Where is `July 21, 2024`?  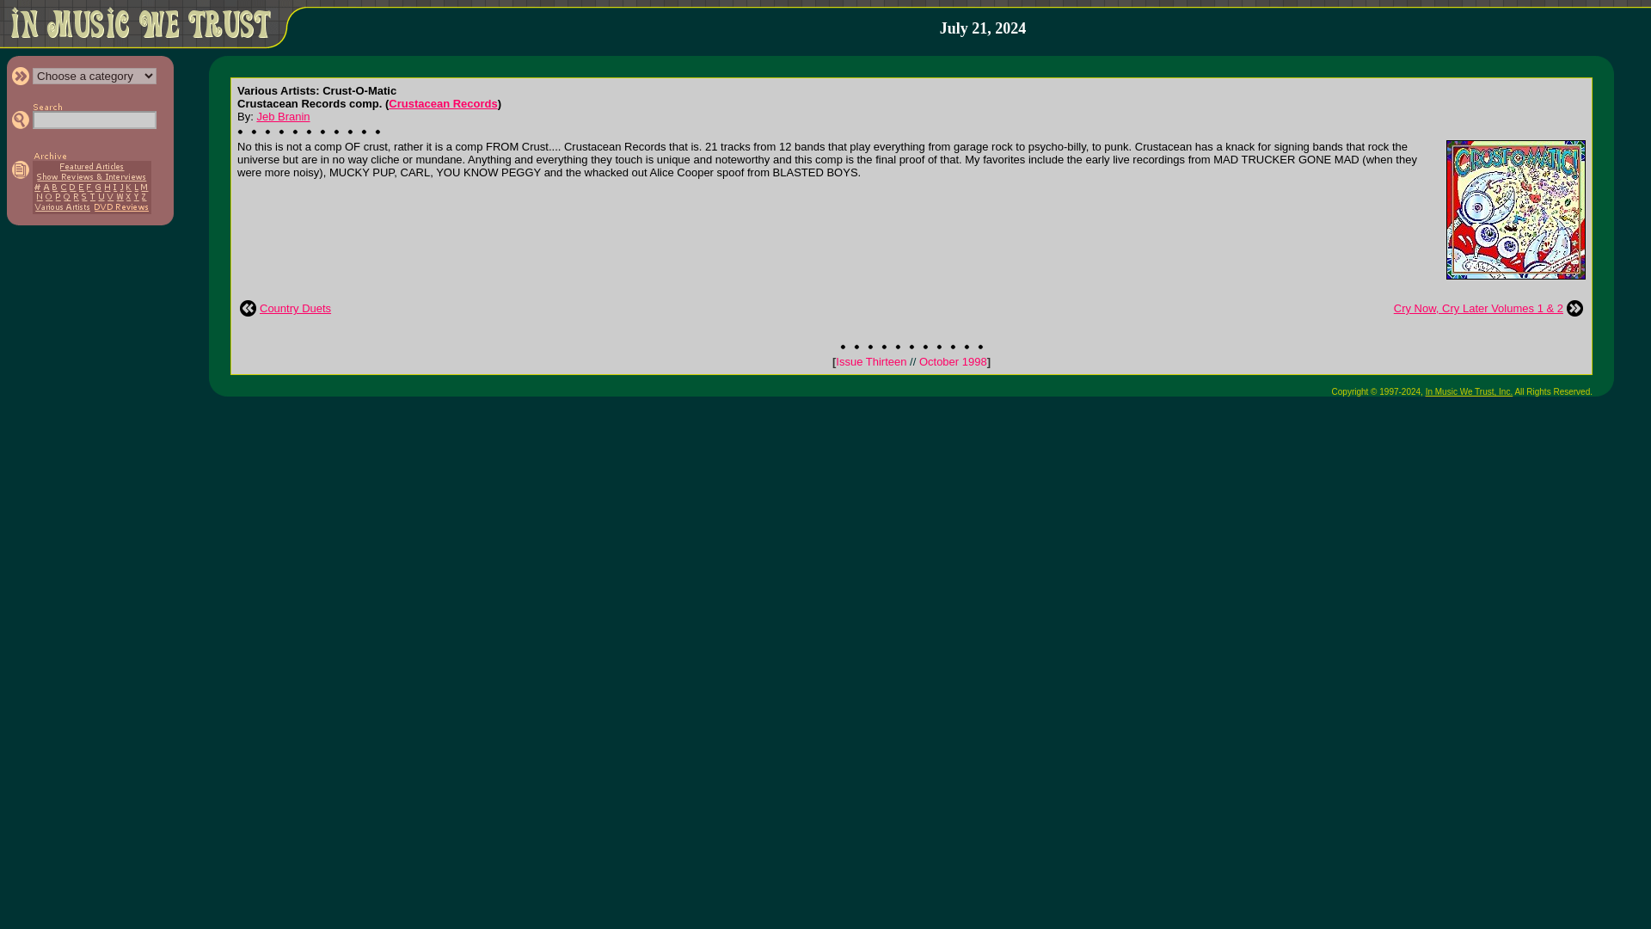
July 21, 2024 is located at coordinates (983, 28).